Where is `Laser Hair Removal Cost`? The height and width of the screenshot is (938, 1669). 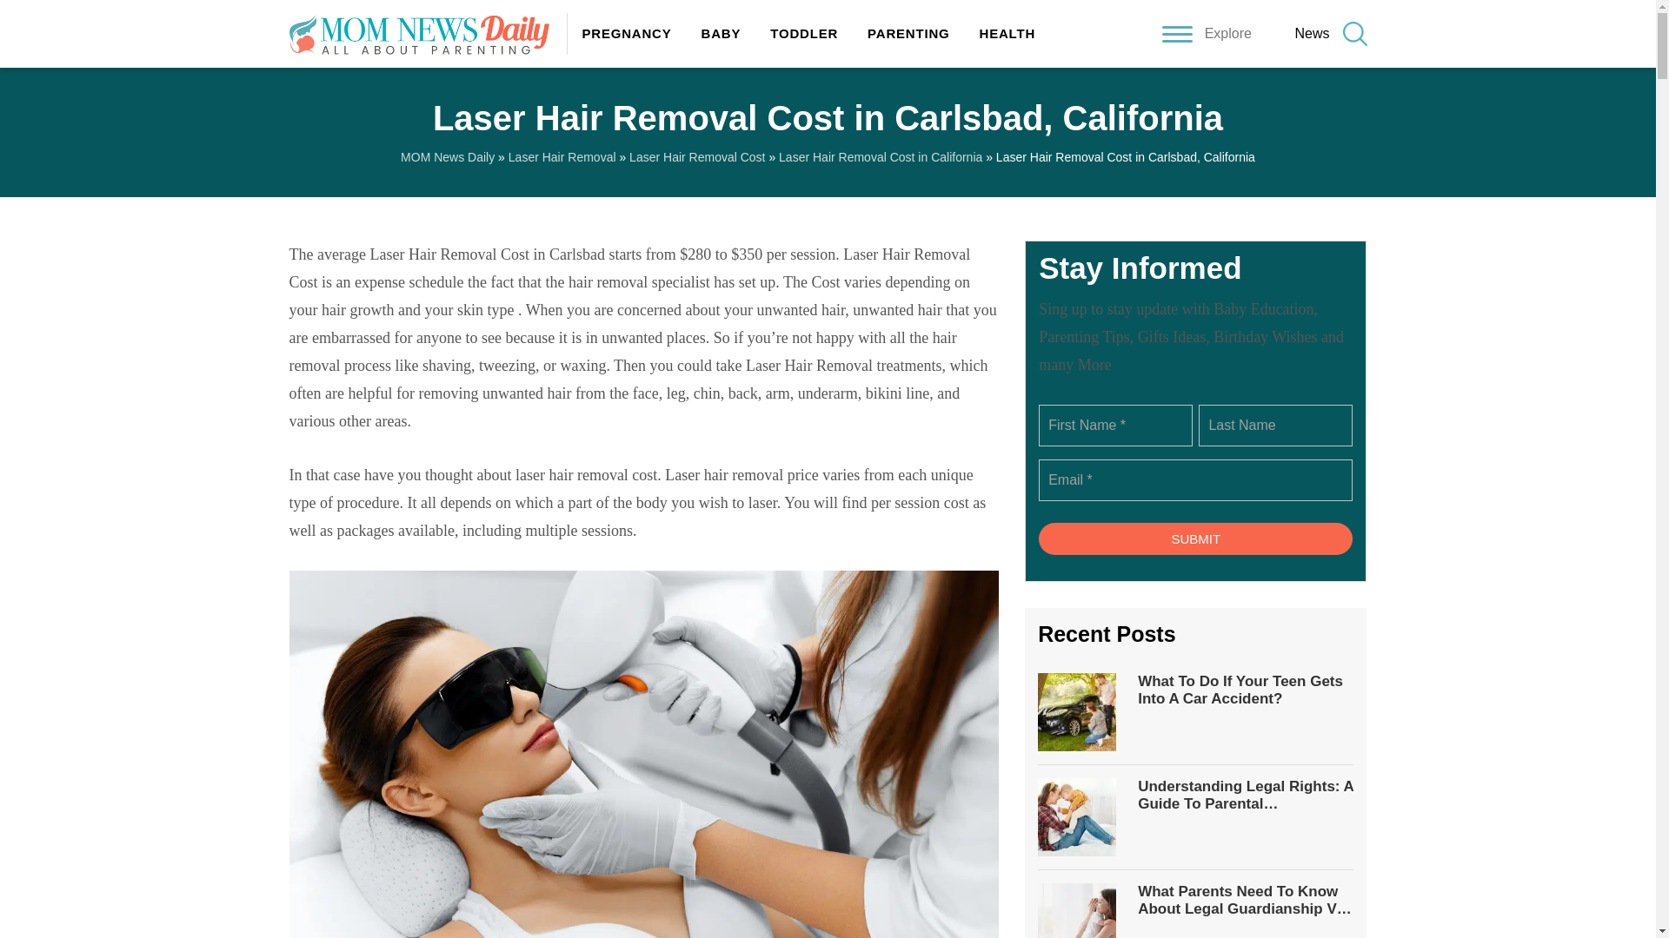 Laser Hair Removal Cost is located at coordinates (696, 156).